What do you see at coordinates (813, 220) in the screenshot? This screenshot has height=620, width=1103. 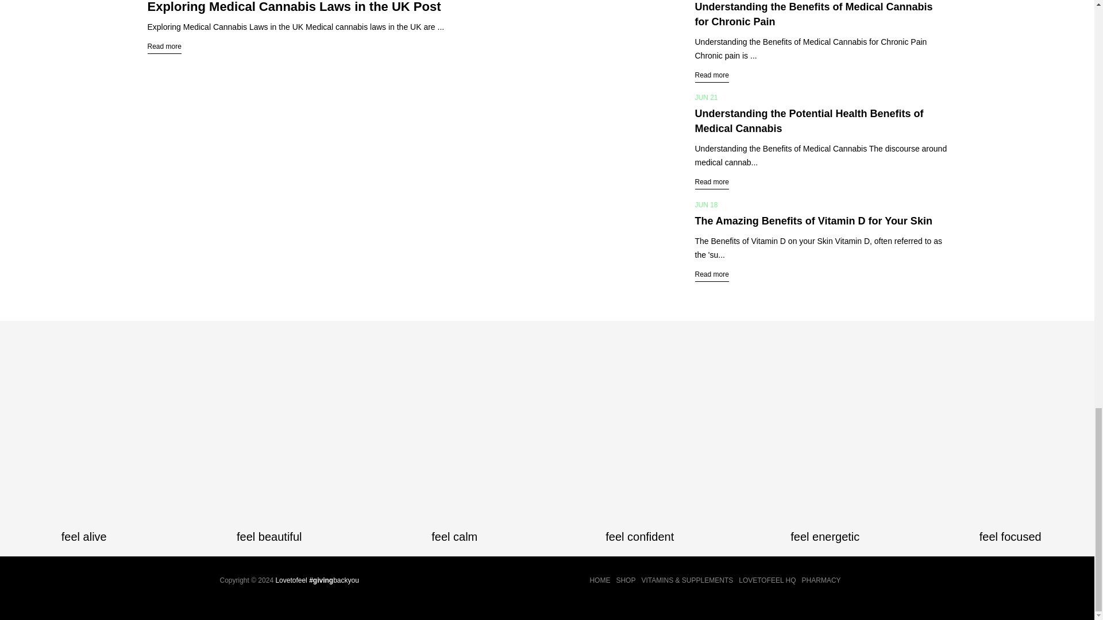 I see `The Amazing Benefits of Vitamin D for Your Skin` at bounding box center [813, 220].